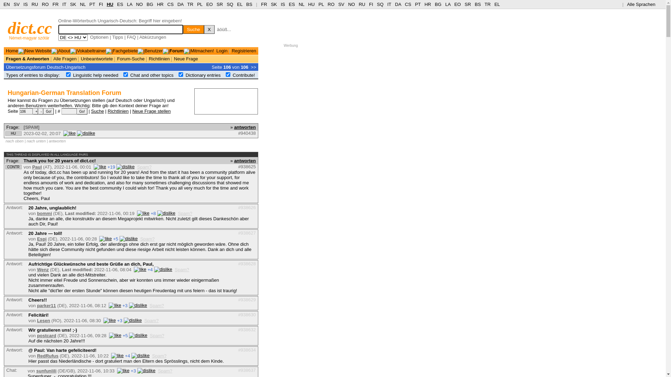 The image size is (671, 377). I want to click on Forum, so click(176, 51).